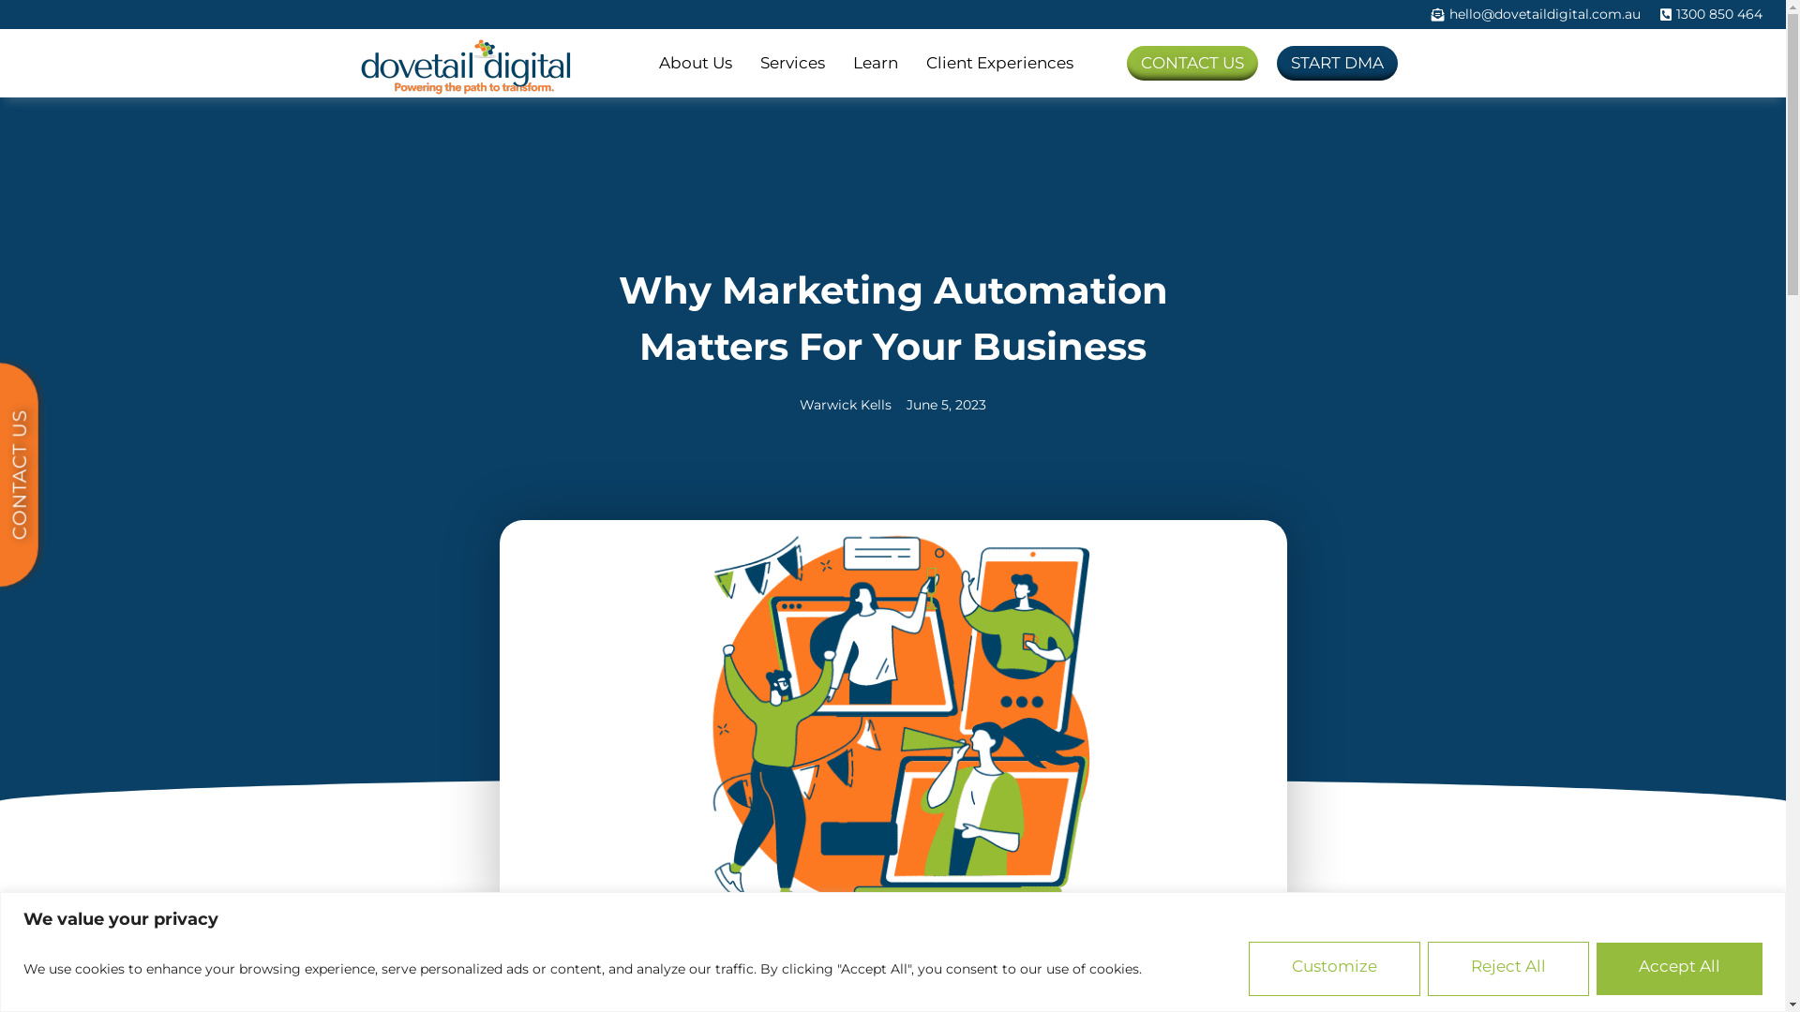 Image resolution: width=1800 pixels, height=1012 pixels. I want to click on About Us, so click(696, 64).